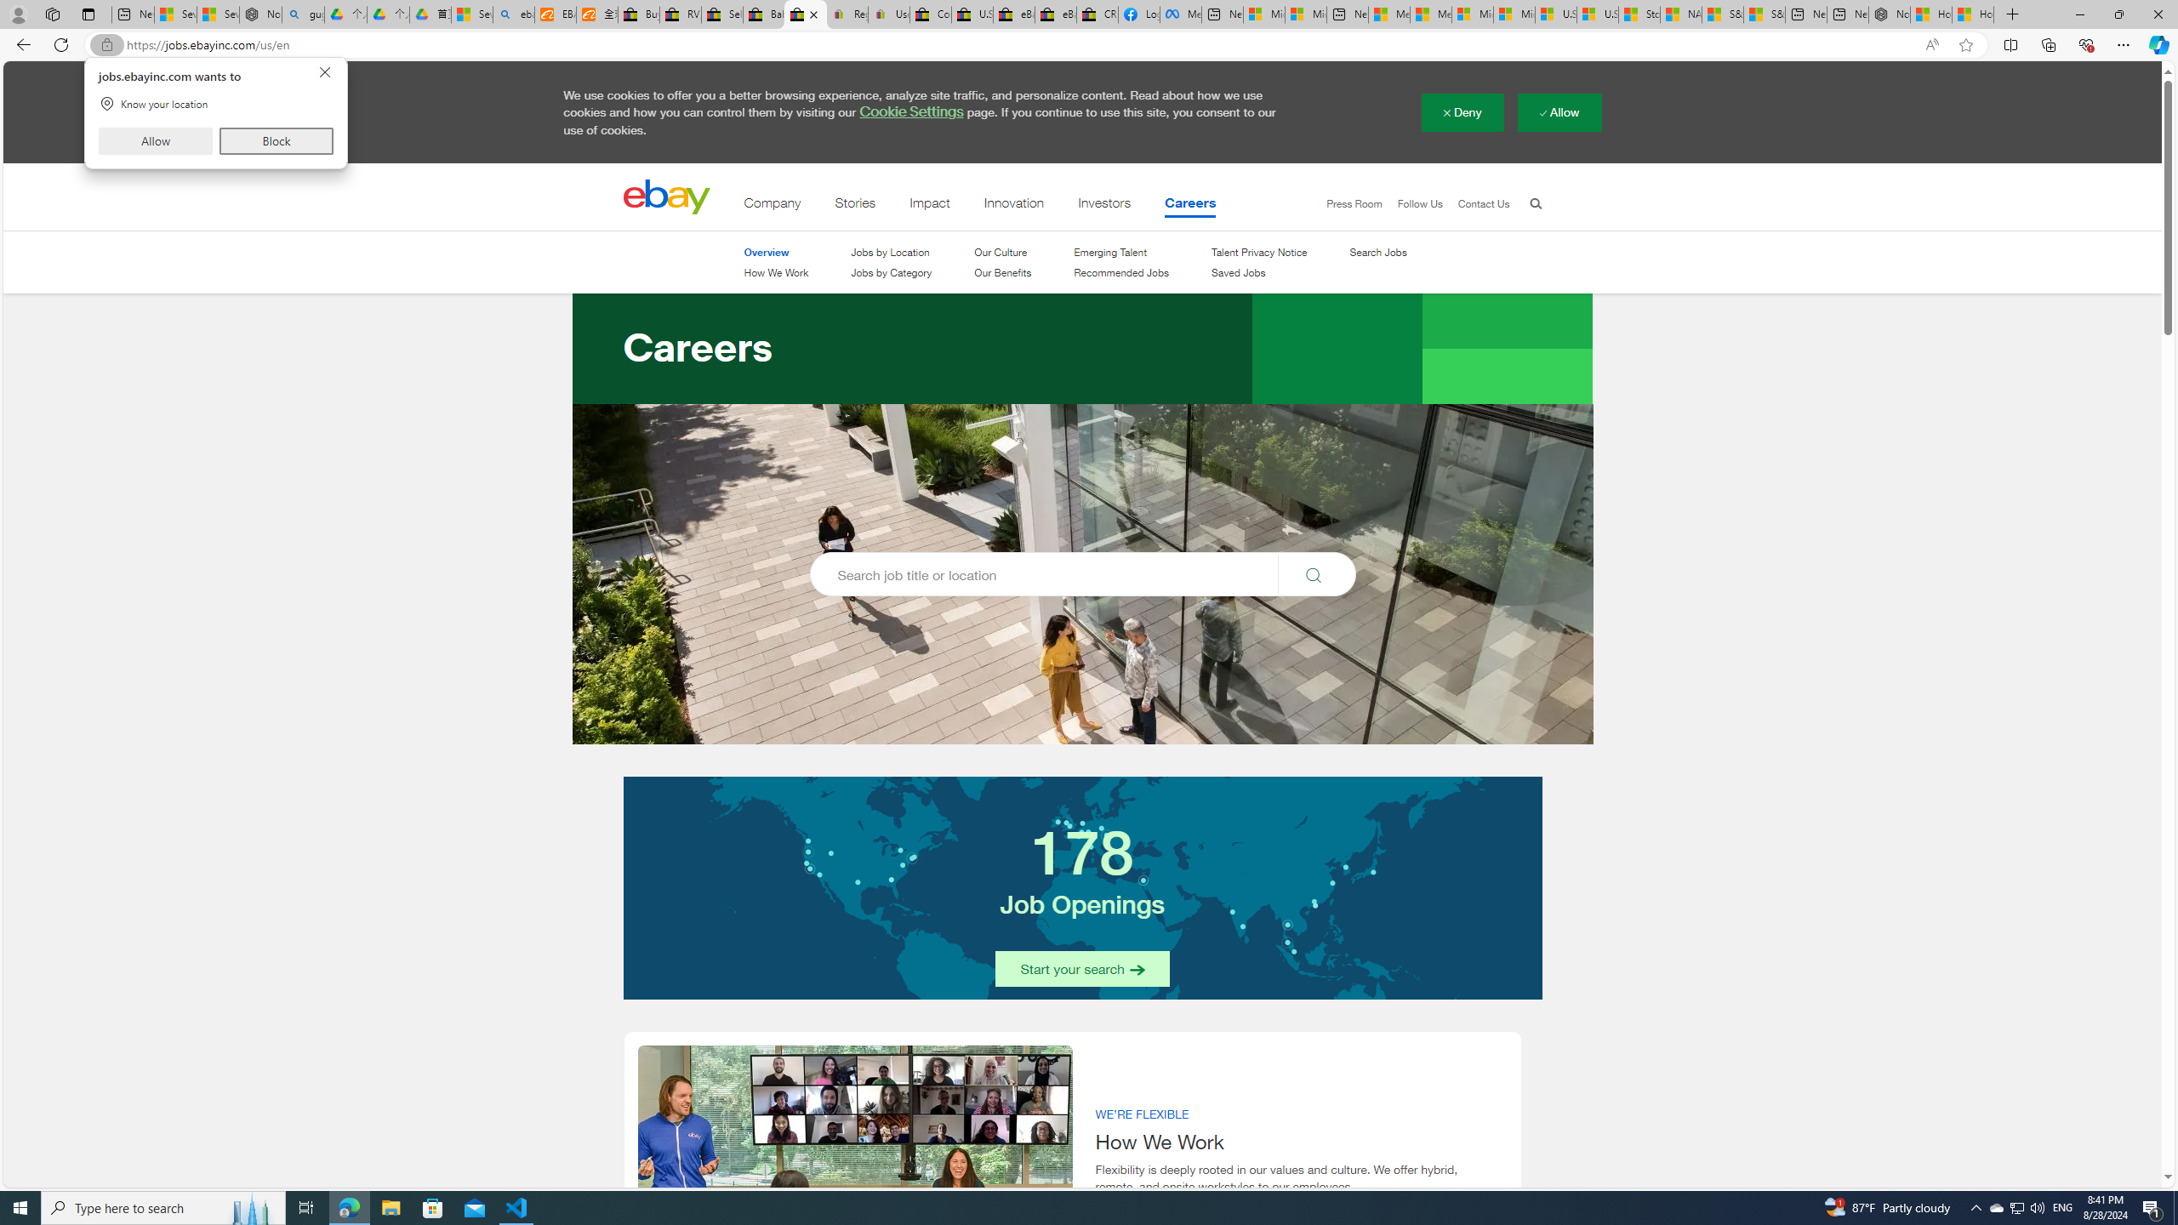  Describe the element at coordinates (912, 112) in the screenshot. I see `Cookie Settings` at that location.